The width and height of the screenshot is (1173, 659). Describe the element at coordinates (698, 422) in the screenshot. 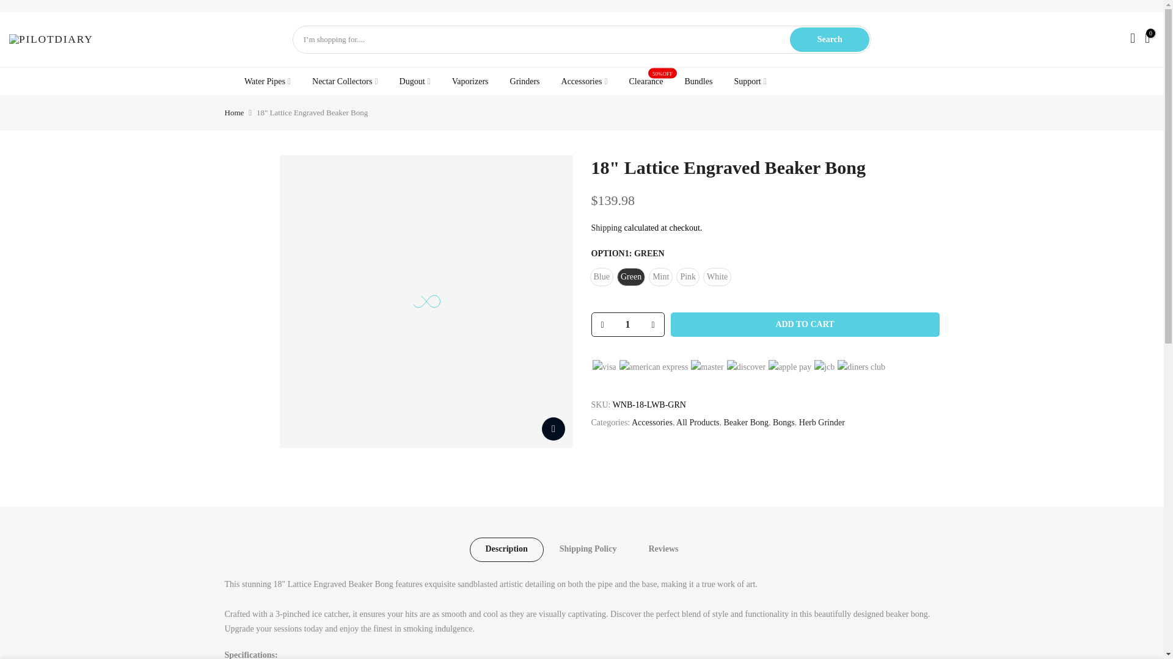

I see `All Products` at that location.